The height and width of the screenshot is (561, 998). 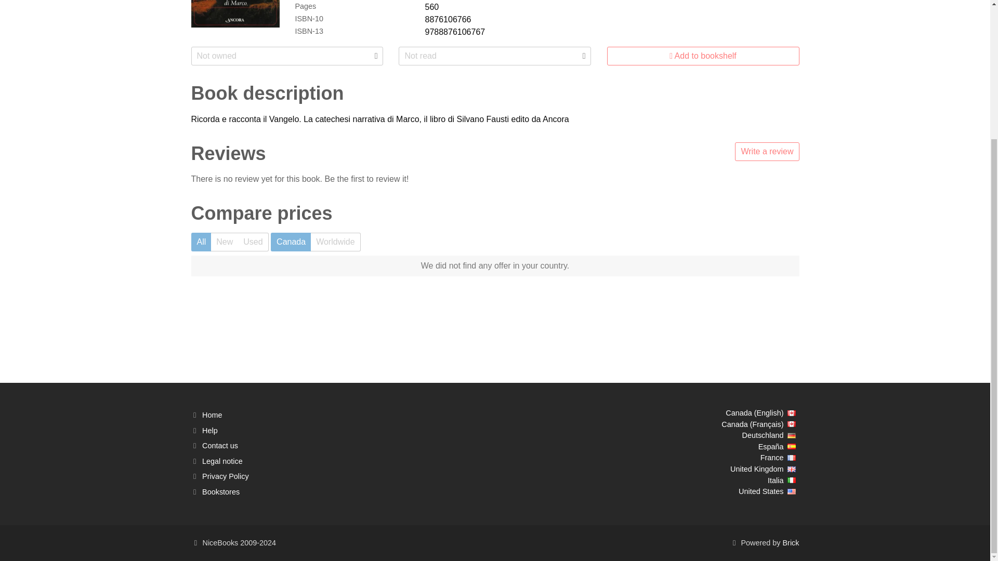 What do you see at coordinates (703, 56) in the screenshot?
I see `Add to bookshelf` at bounding box center [703, 56].